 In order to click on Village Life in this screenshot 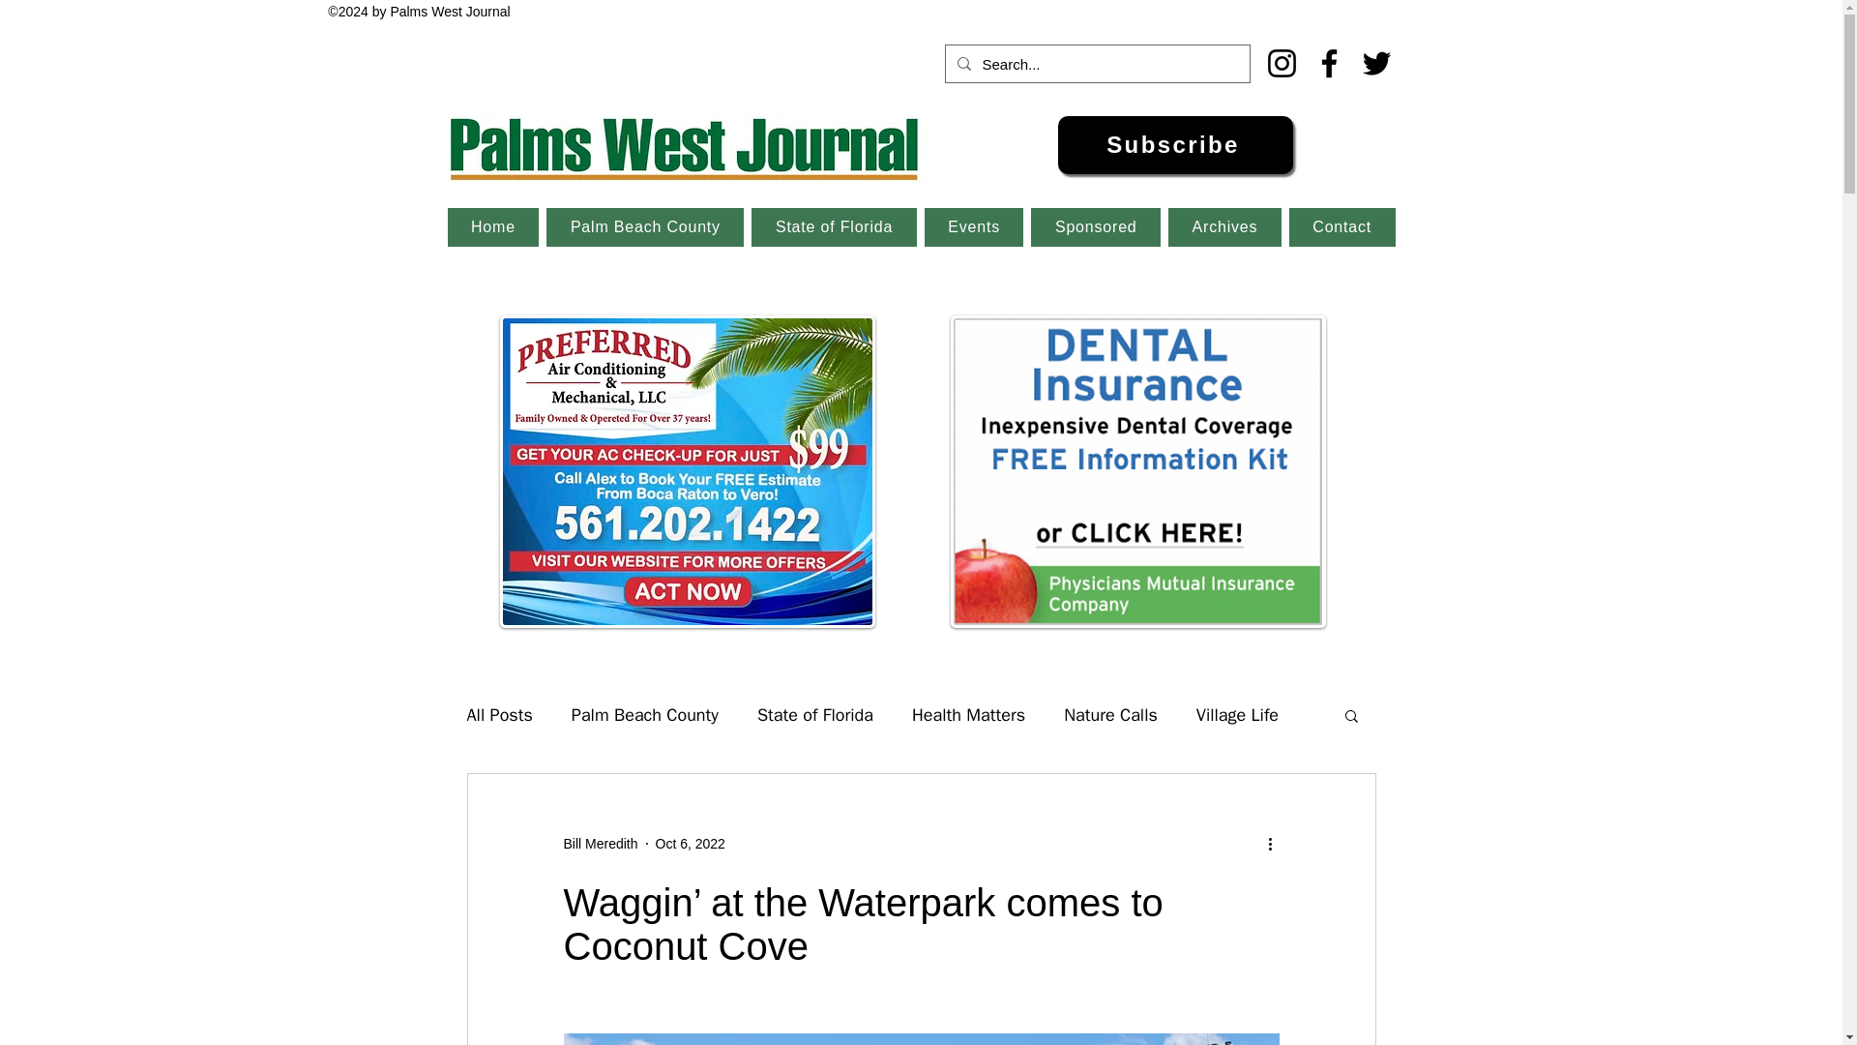, I will do `click(1237, 714)`.